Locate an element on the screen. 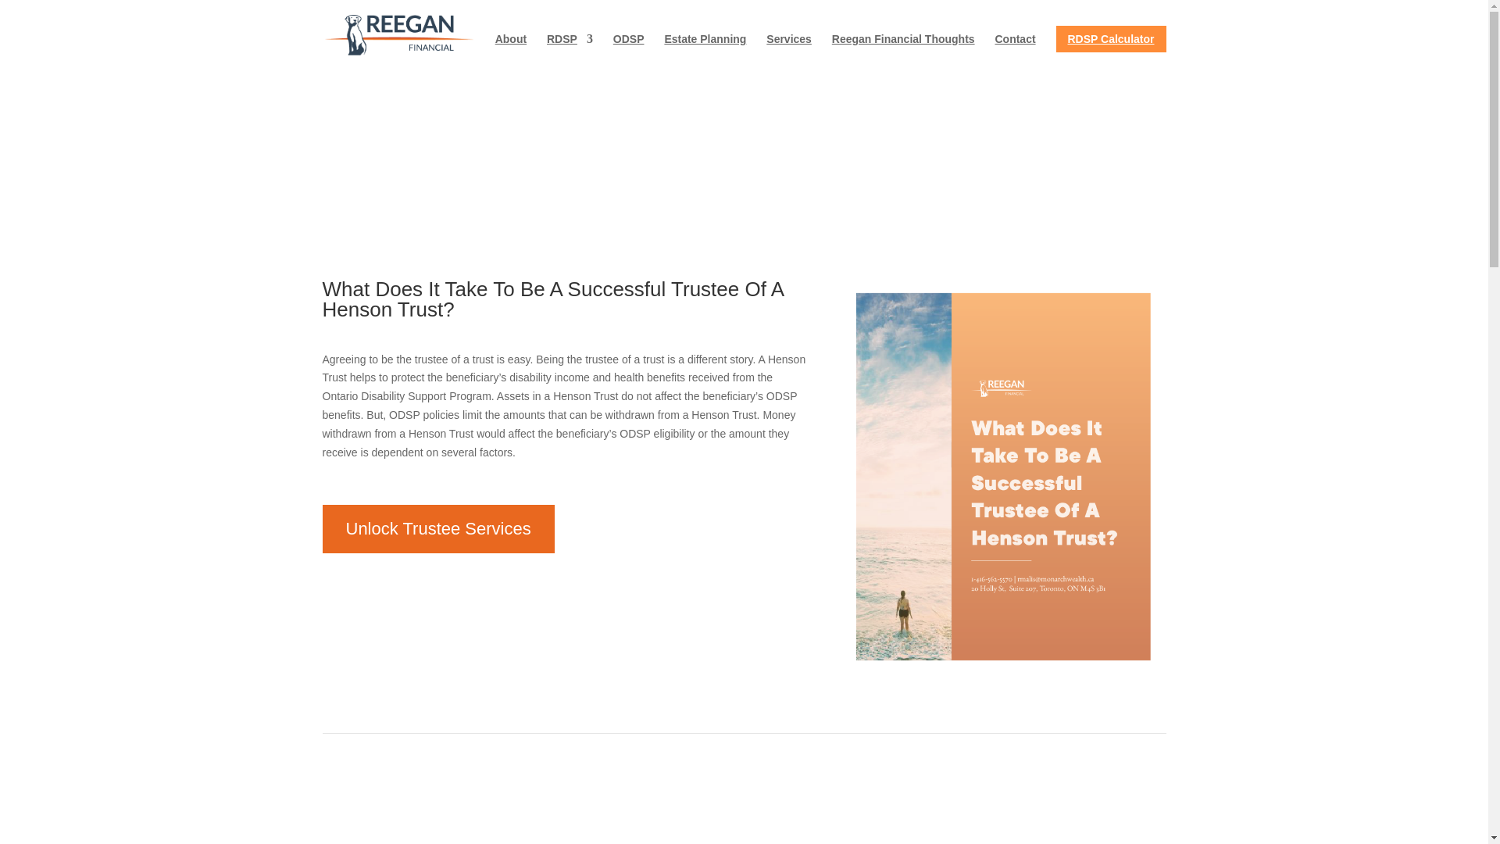 The height and width of the screenshot is (844, 1500). RDSP Calculator is located at coordinates (1111, 39).